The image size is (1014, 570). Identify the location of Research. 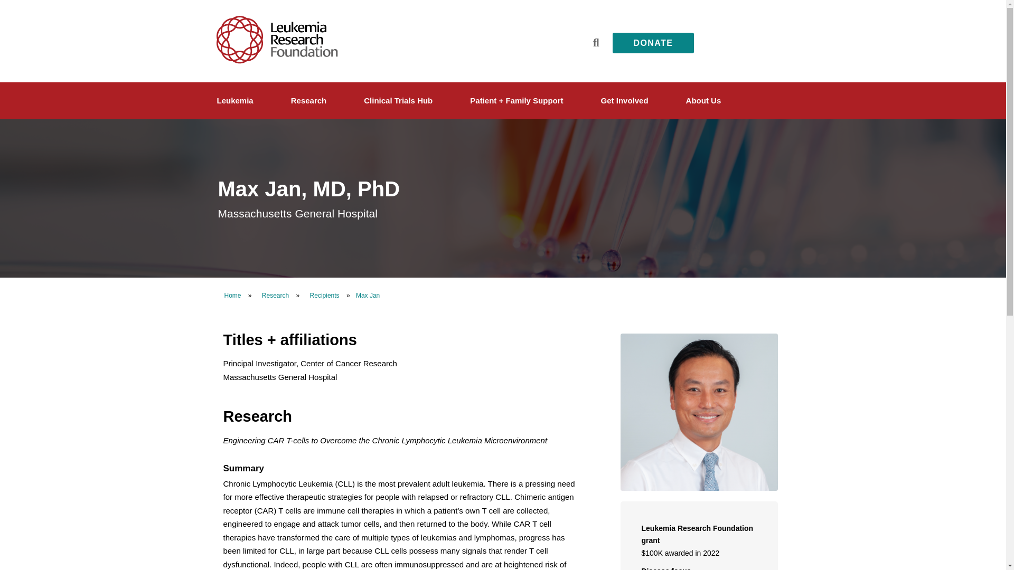
(310, 101).